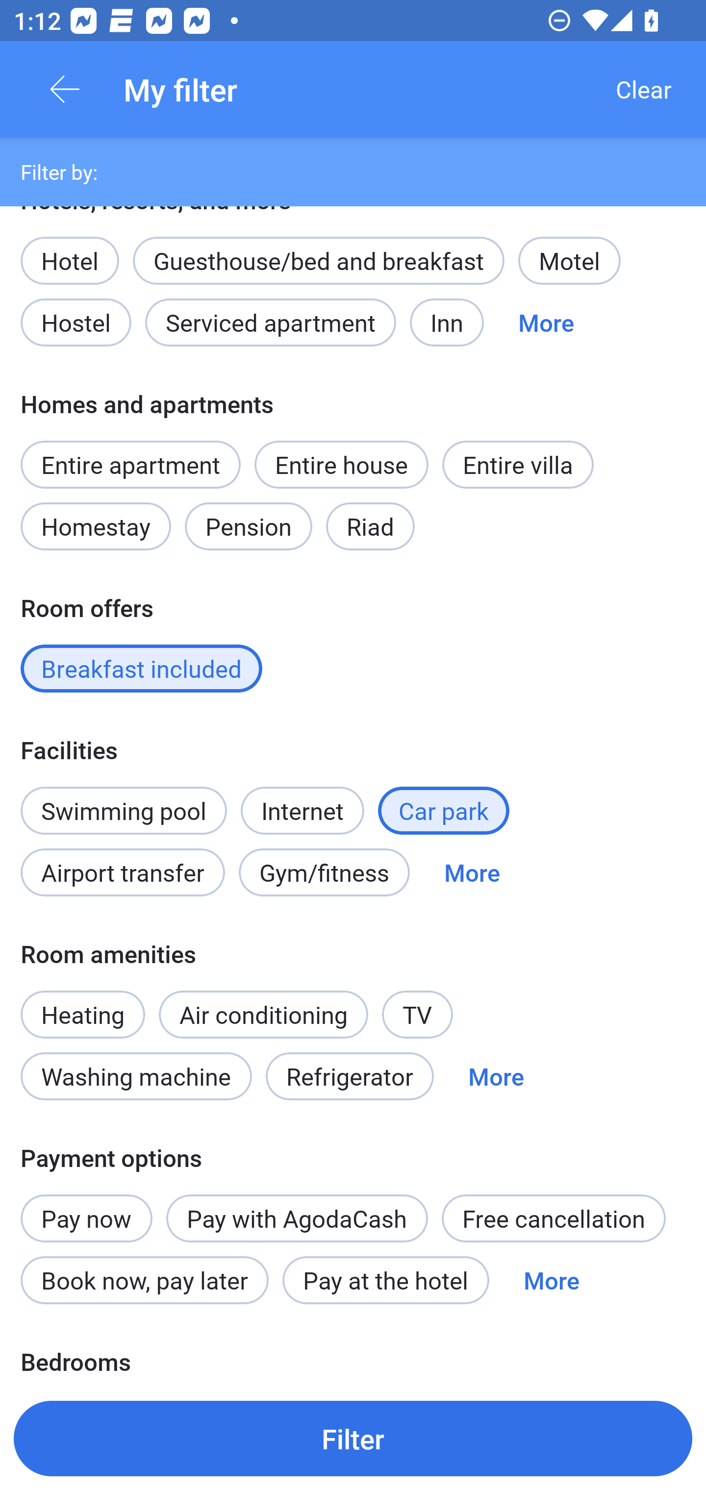  What do you see at coordinates (76, 323) in the screenshot?
I see `Hostel` at bounding box center [76, 323].